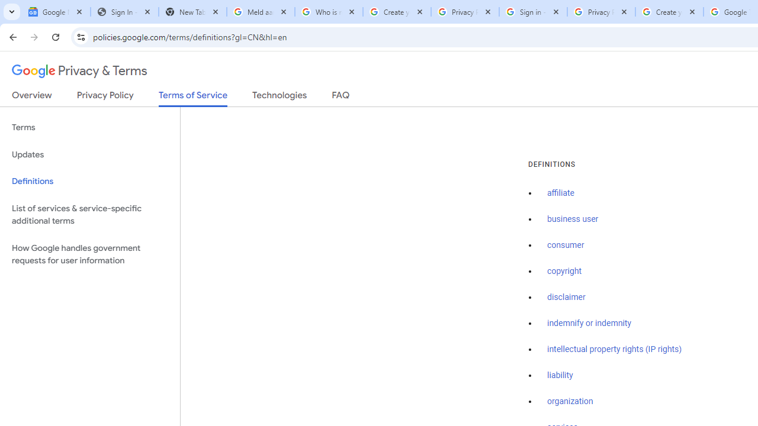 This screenshot has width=758, height=426. Describe the element at coordinates (570, 402) in the screenshot. I see `organization` at that location.